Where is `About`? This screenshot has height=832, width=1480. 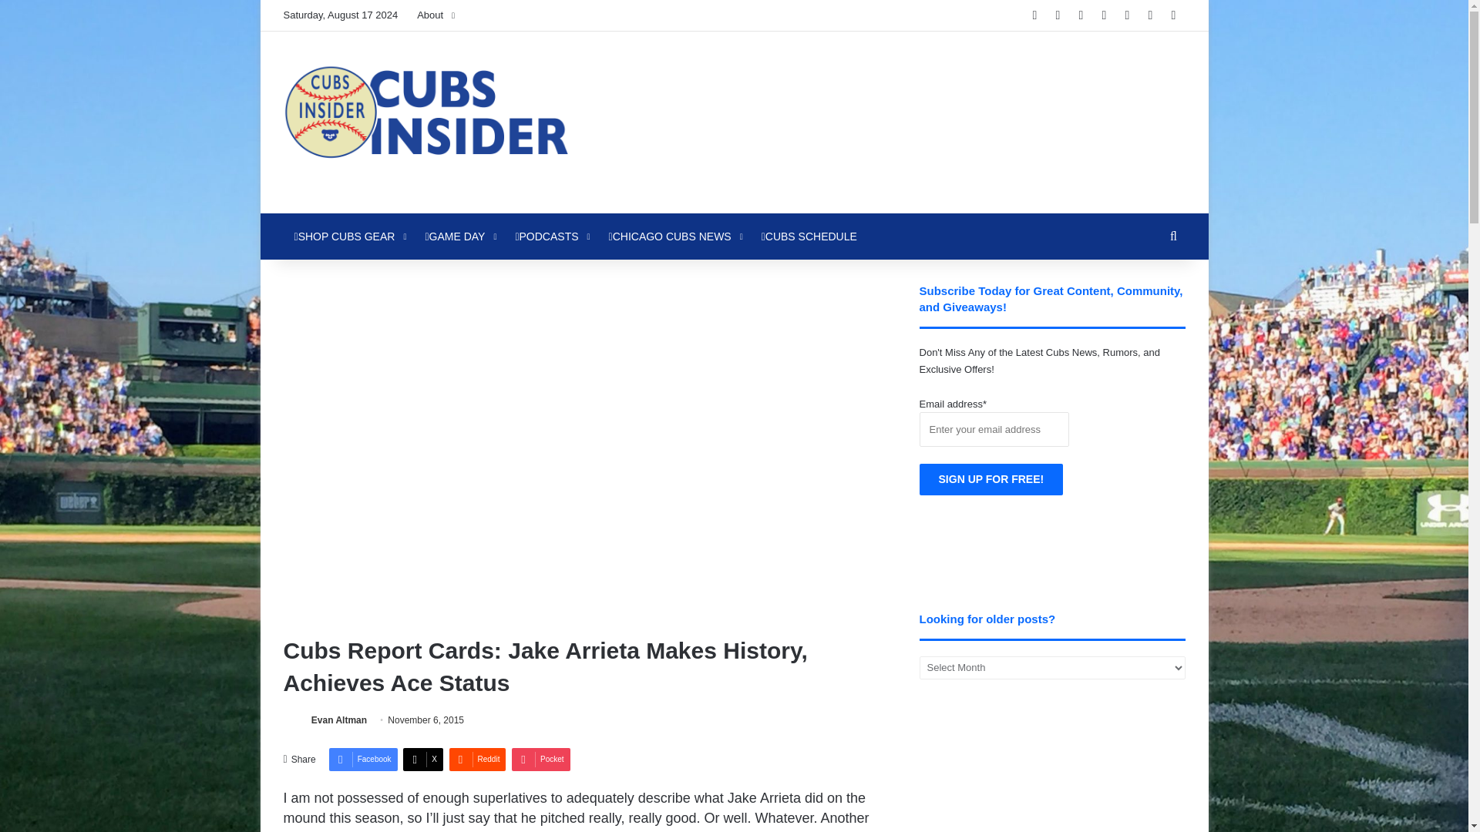
About is located at coordinates (436, 15).